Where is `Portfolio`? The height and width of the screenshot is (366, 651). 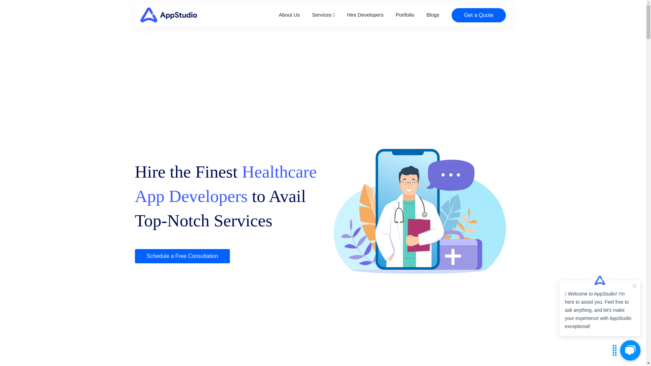 Portfolio is located at coordinates (405, 14).